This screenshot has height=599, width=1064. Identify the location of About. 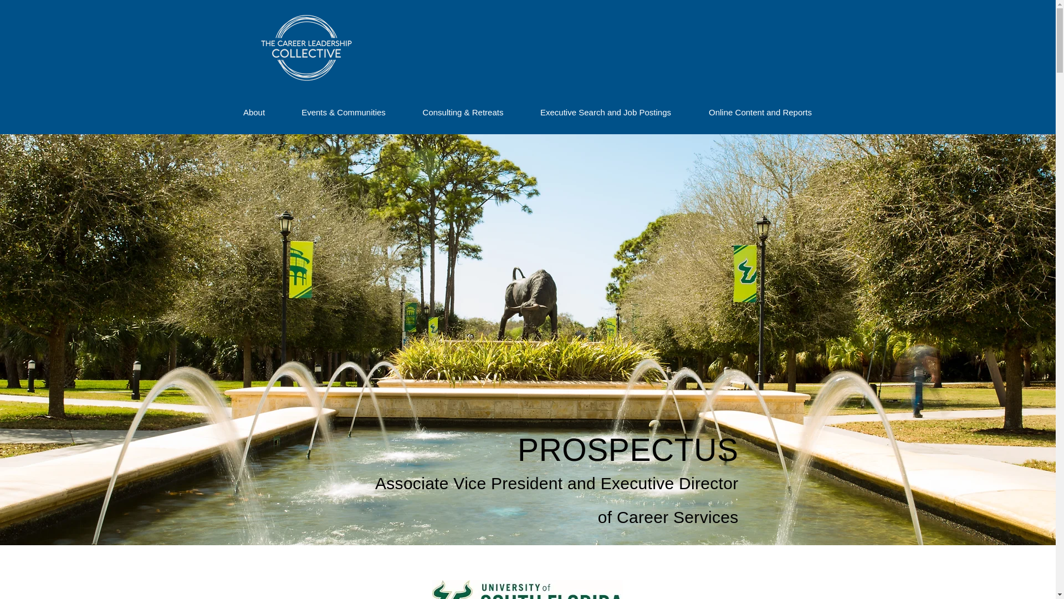
(254, 112).